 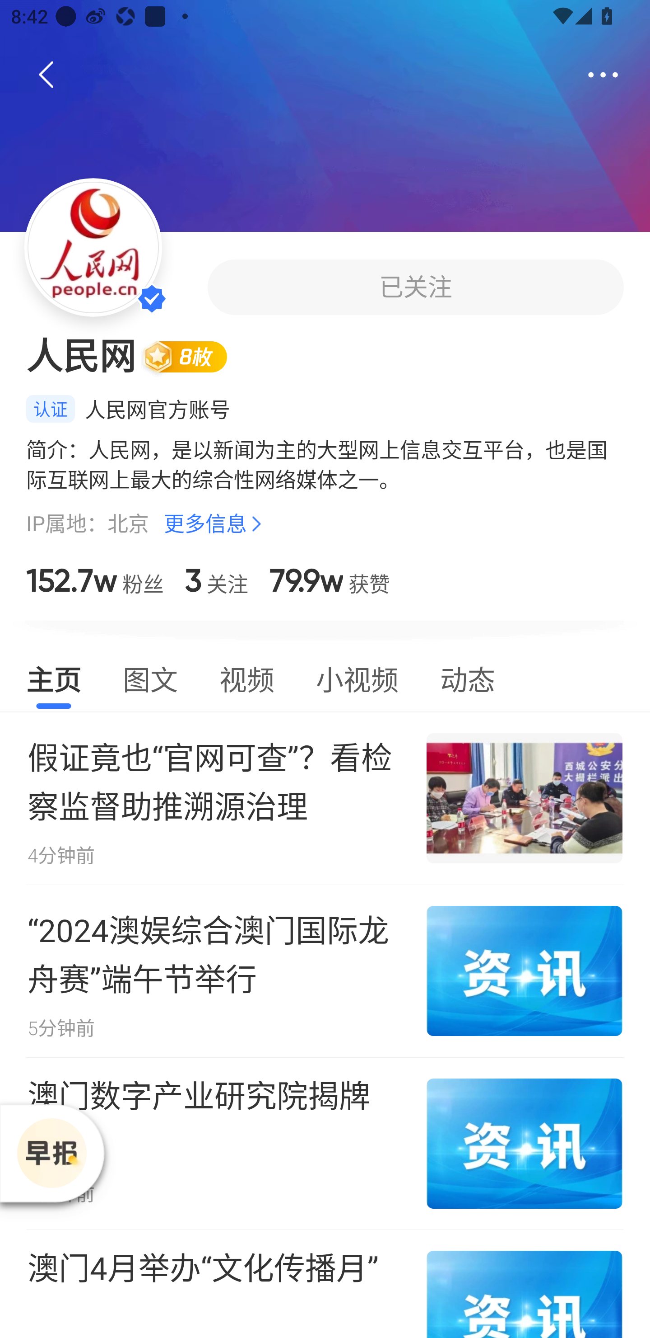 What do you see at coordinates (46, 75) in the screenshot?
I see ` 返回` at bounding box center [46, 75].